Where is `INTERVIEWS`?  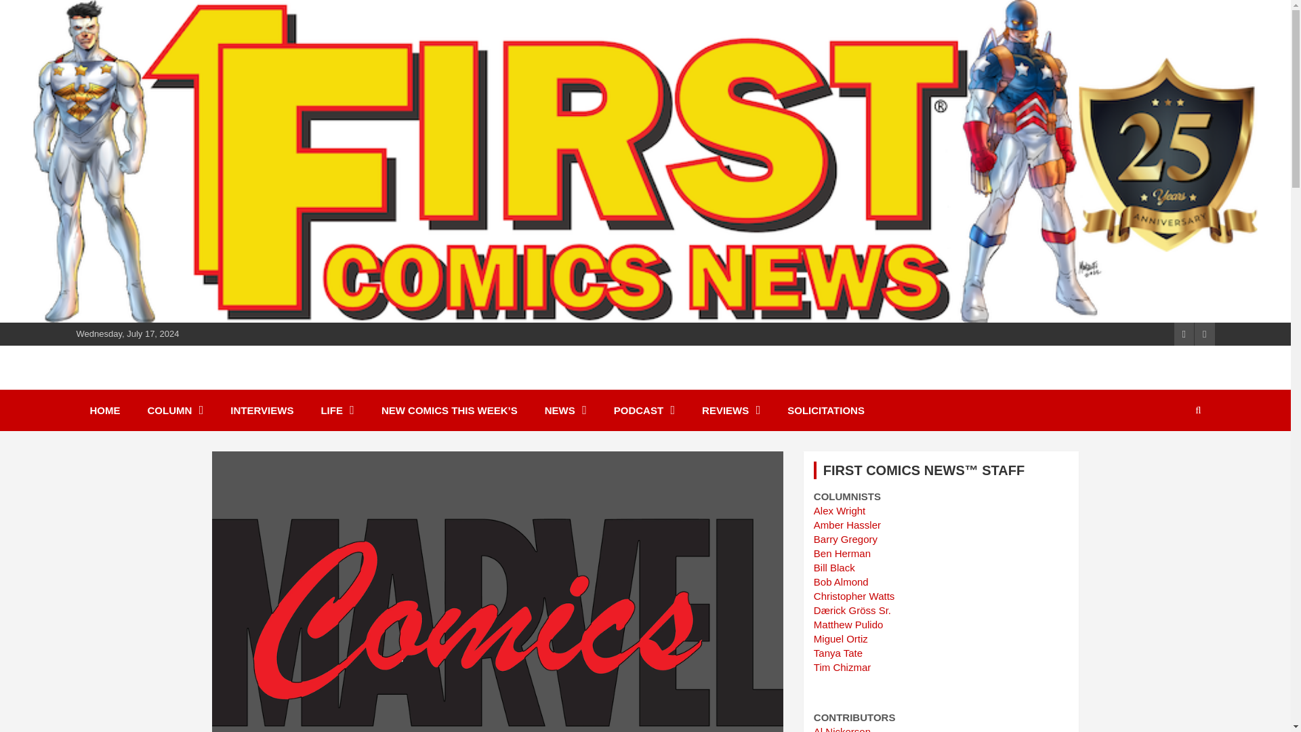
INTERVIEWS is located at coordinates (262, 410).